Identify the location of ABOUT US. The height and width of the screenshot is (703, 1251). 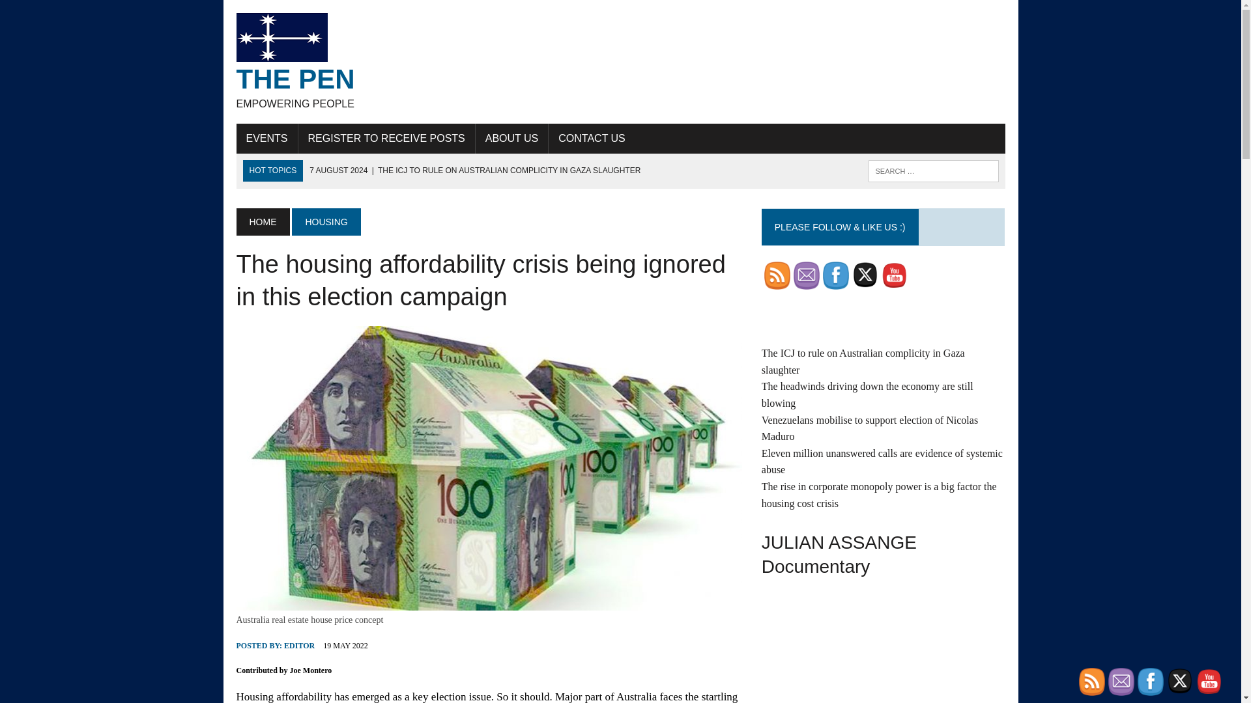
(387, 139).